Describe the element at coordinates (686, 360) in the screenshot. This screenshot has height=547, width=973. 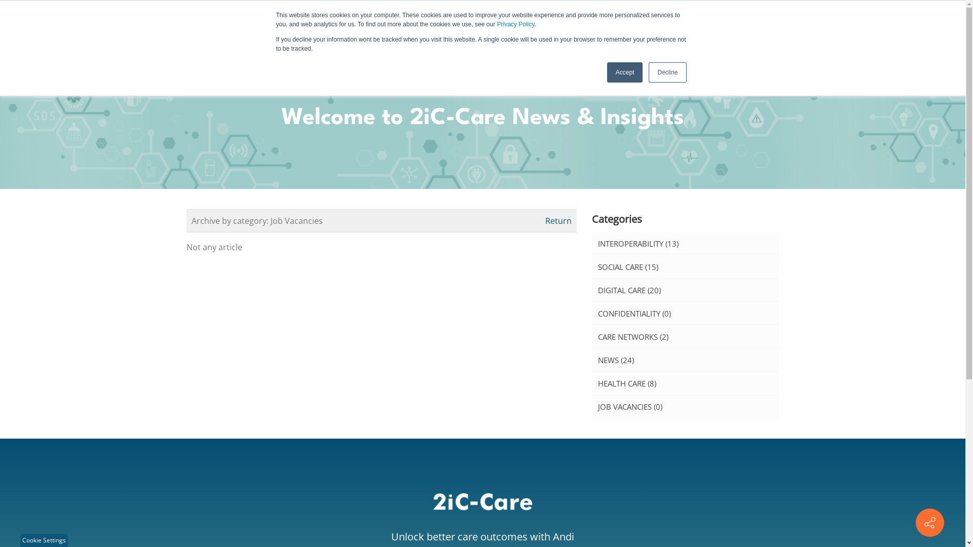
I see `NEWS (24)` at that location.